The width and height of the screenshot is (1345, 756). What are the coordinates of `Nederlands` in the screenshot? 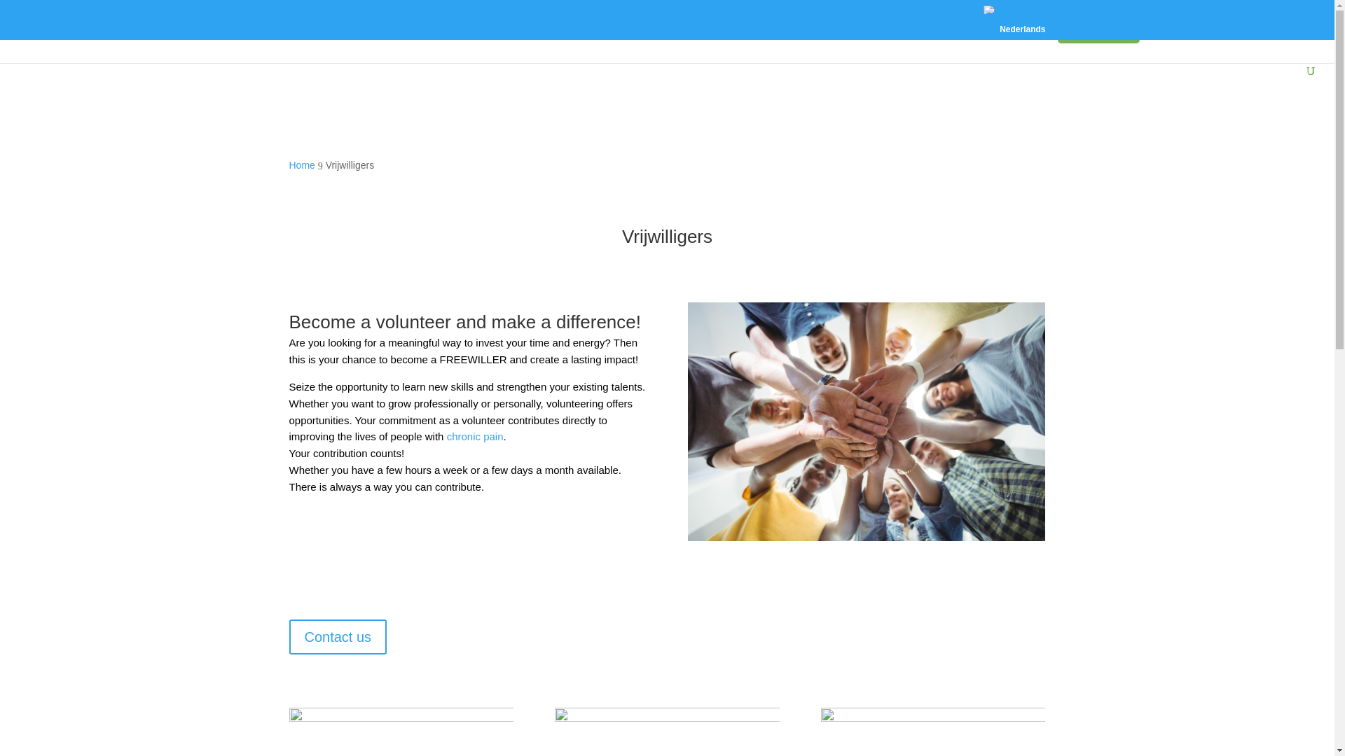 It's located at (989, 10).